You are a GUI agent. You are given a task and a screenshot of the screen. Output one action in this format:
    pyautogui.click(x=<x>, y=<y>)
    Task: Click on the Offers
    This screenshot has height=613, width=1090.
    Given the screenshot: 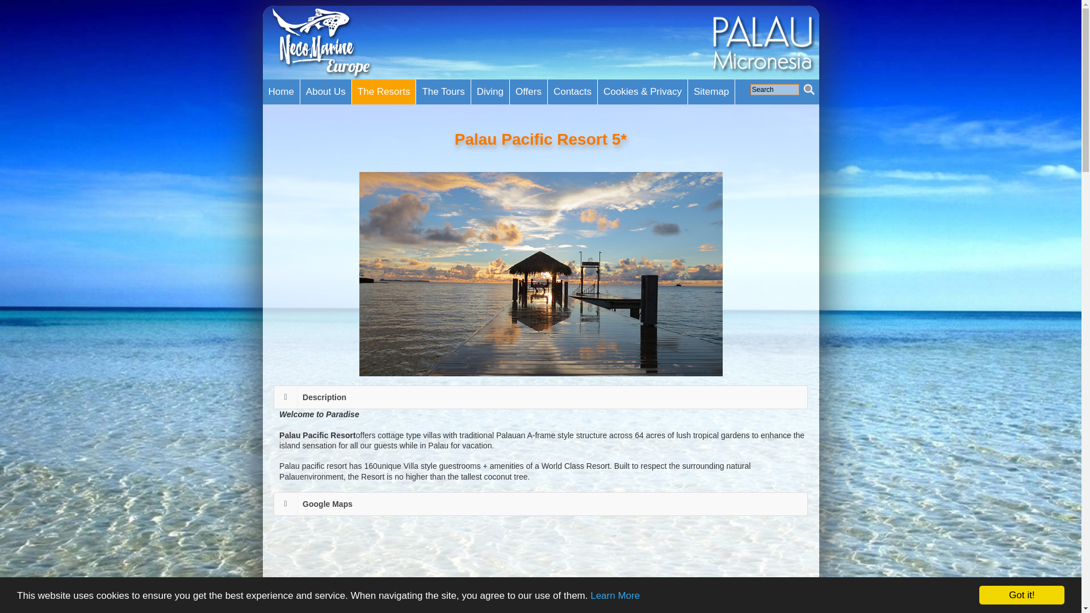 What is the action you would take?
    pyautogui.click(x=528, y=92)
    